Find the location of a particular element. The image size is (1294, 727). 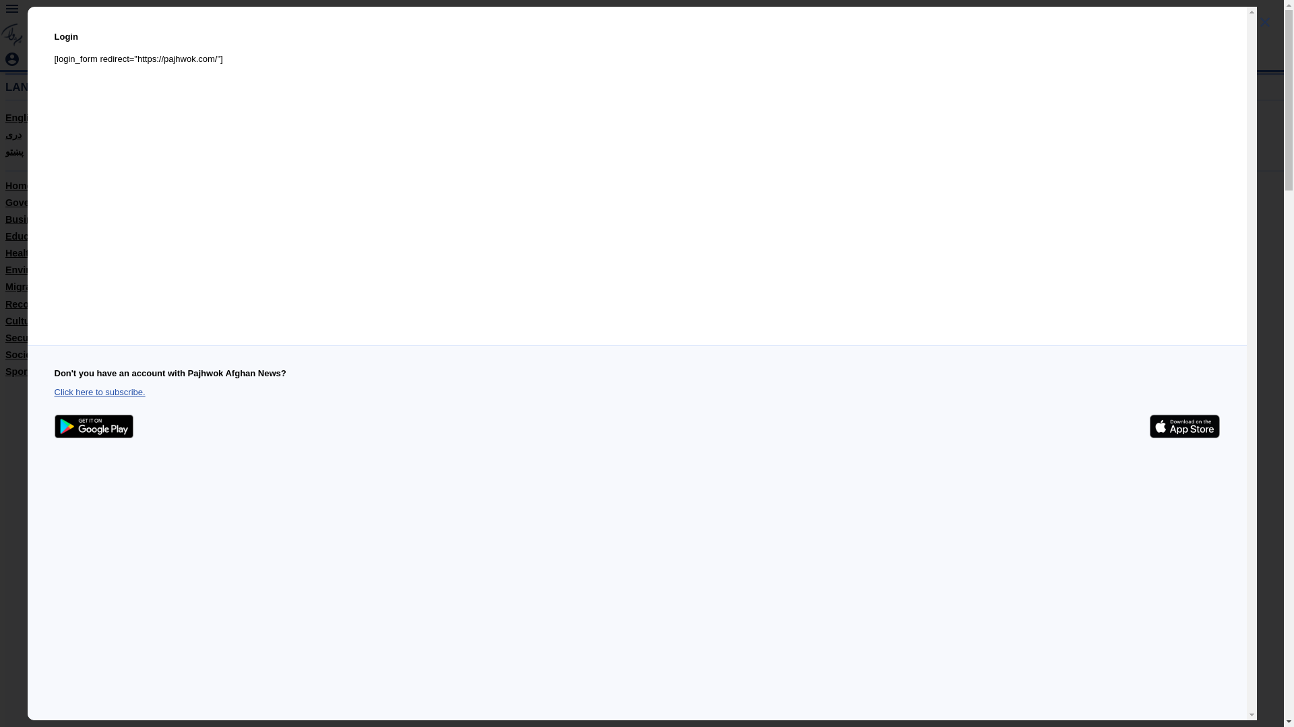

Culture is located at coordinates (22, 320).